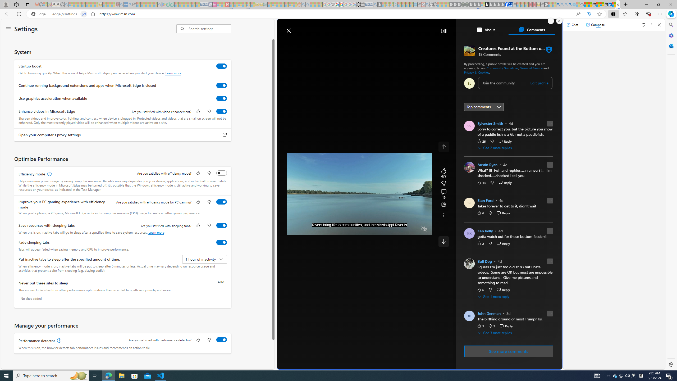 The width and height of the screenshot is (677, 381). What do you see at coordinates (480, 289) in the screenshot?
I see `6 Like` at bounding box center [480, 289].